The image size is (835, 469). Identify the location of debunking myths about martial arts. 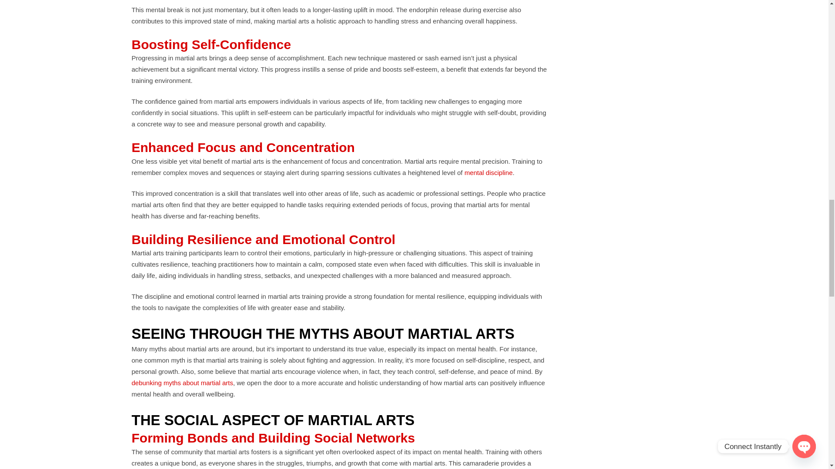
(182, 382).